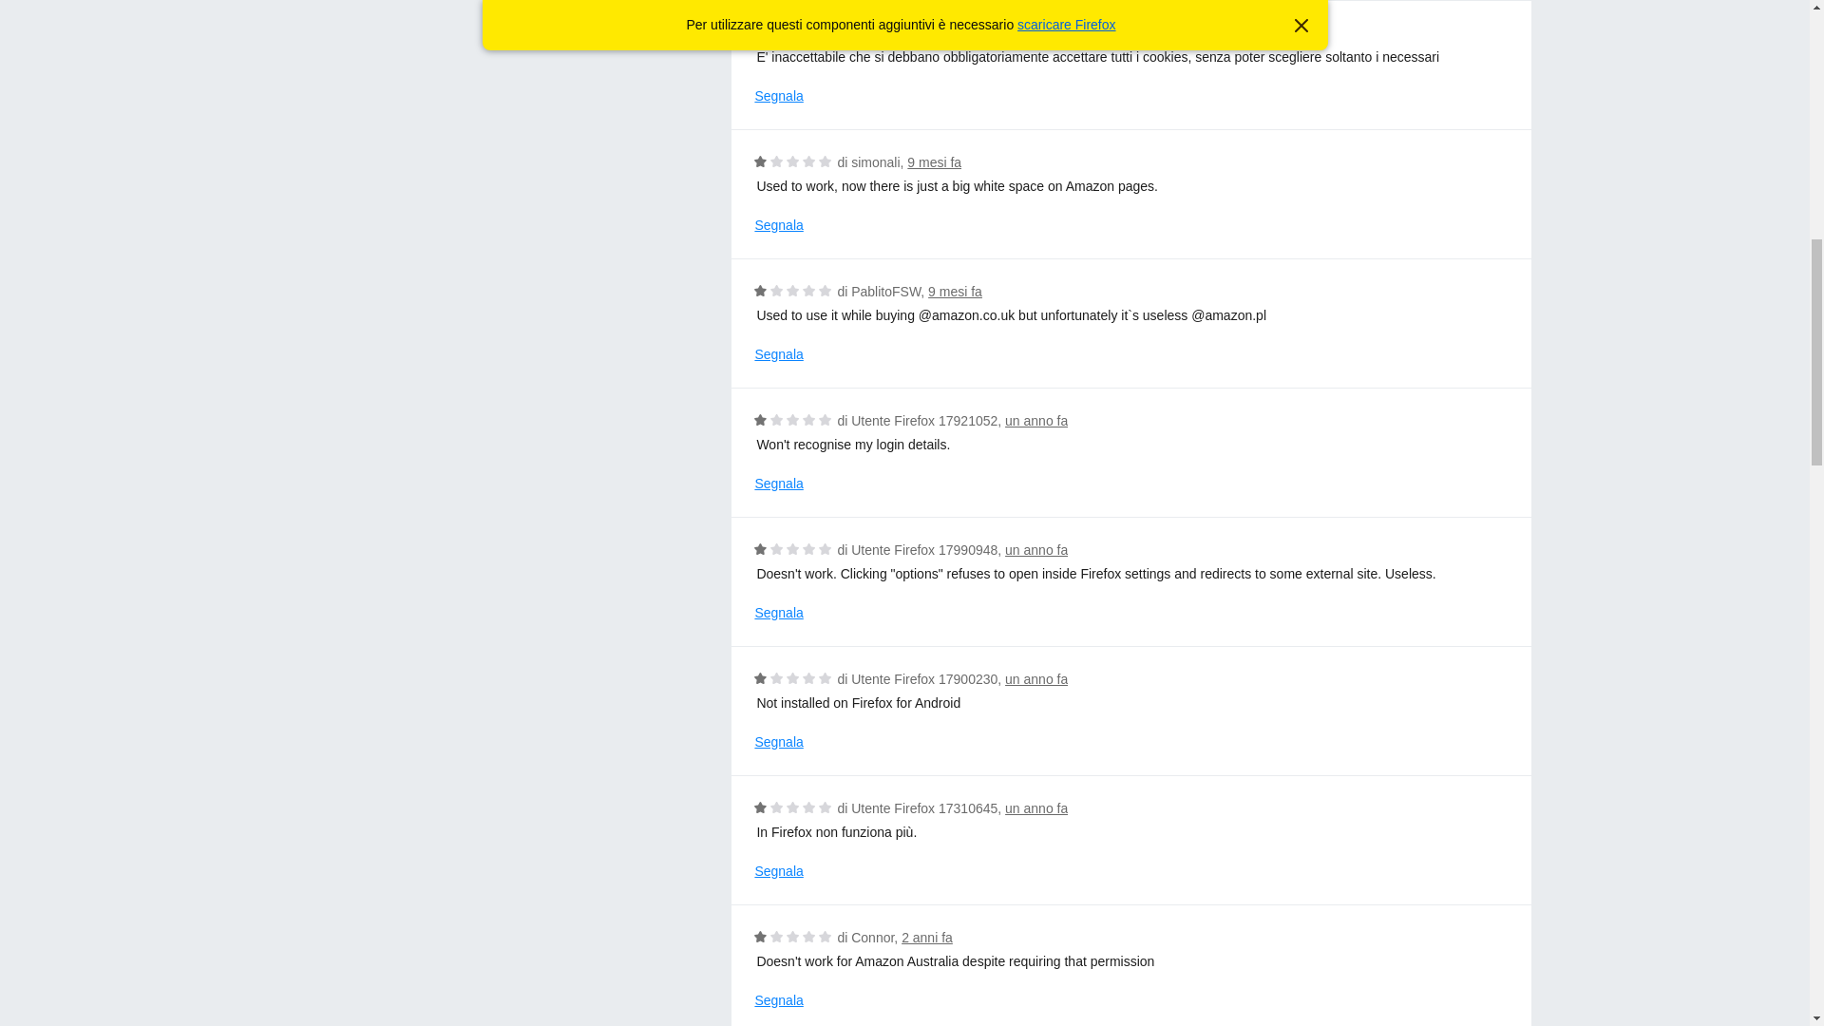 Image resolution: width=1824 pixels, height=1026 pixels. What do you see at coordinates (778, 354) in the screenshot?
I see `Segnala` at bounding box center [778, 354].